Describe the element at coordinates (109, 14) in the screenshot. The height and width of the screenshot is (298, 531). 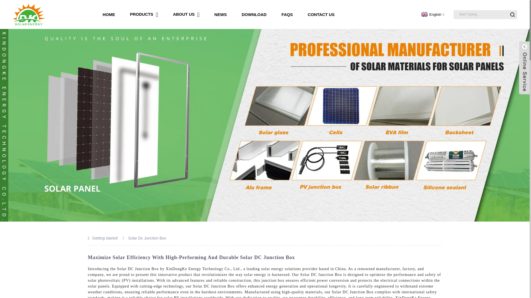
I see `HOME` at that location.